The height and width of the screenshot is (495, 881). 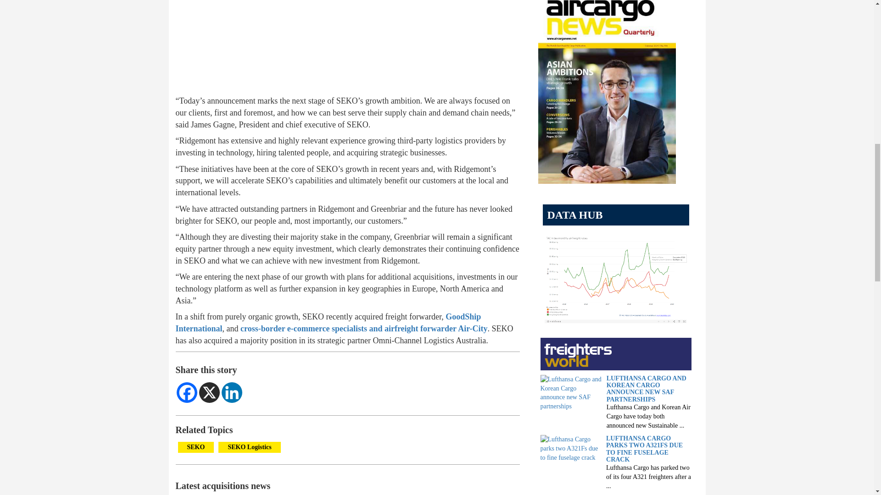 What do you see at coordinates (231, 392) in the screenshot?
I see `Linkedin` at bounding box center [231, 392].